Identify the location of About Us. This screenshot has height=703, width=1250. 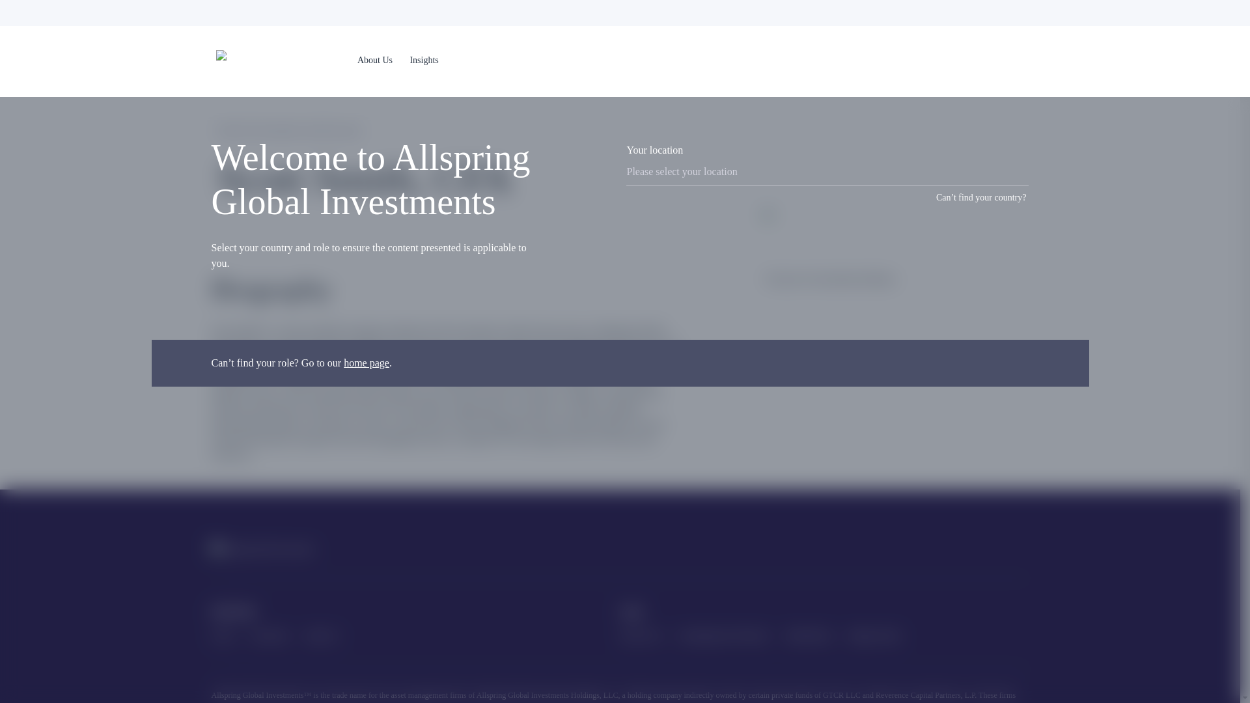
(375, 60).